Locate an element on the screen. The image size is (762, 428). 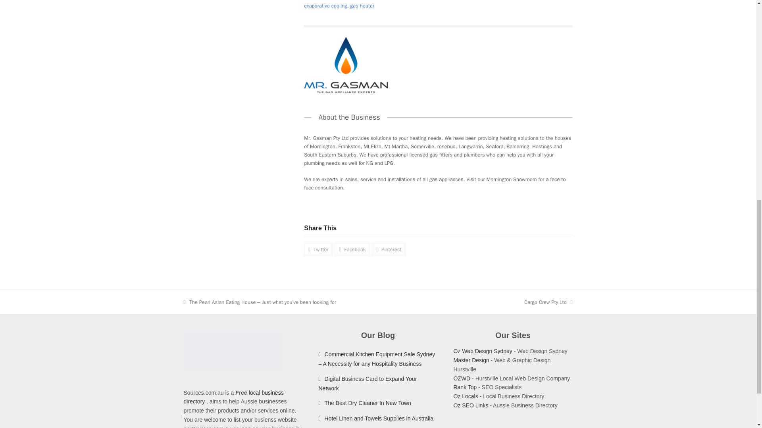
gas heater is located at coordinates (363, 6).